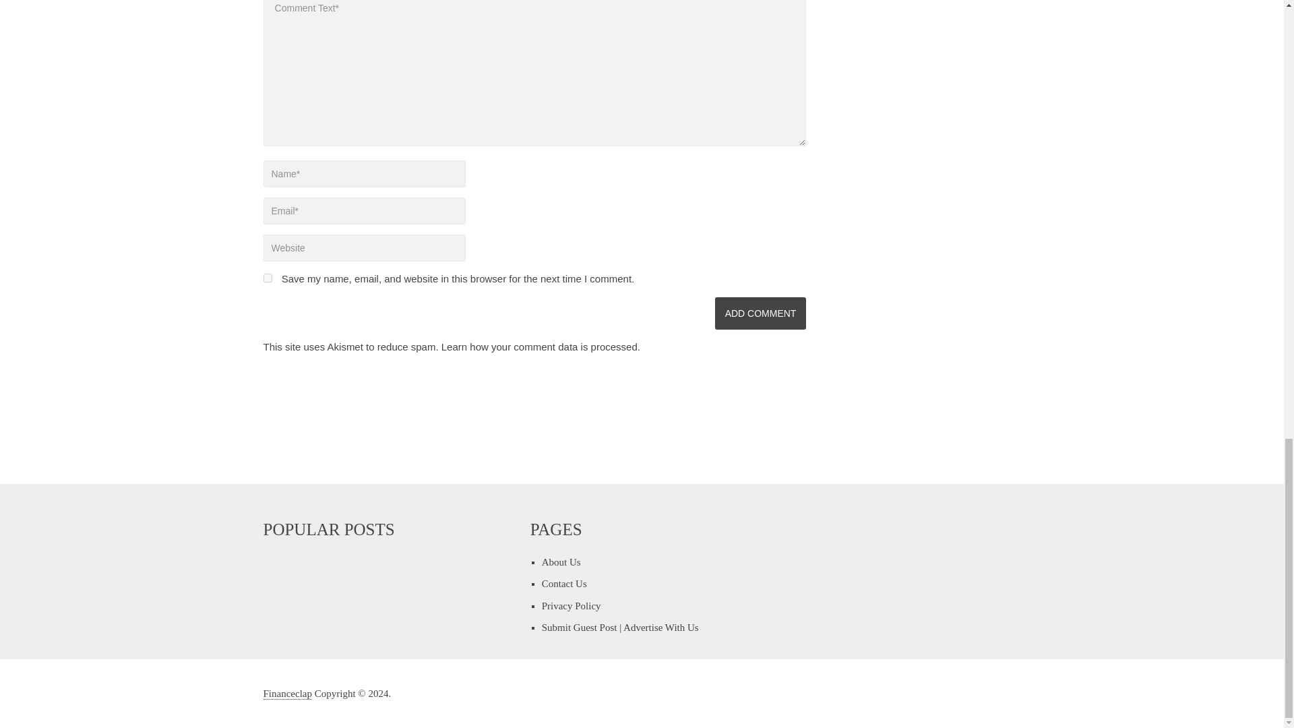  Describe the element at coordinates (267, 278) in the screenshot. I see `yes` at that location.